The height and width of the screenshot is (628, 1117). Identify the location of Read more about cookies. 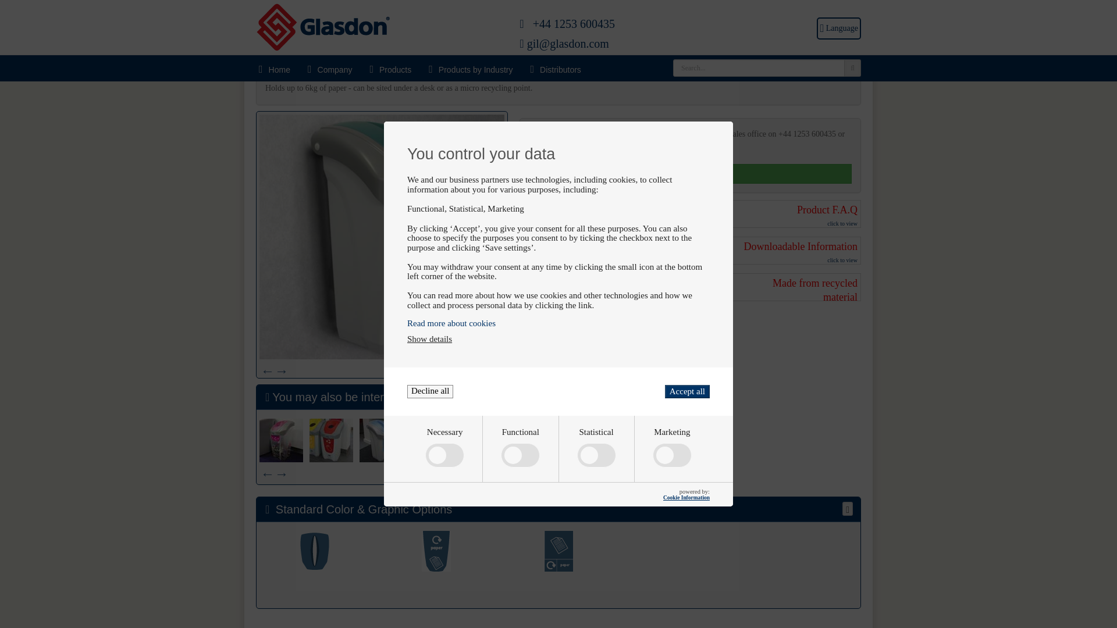
(558, 242).